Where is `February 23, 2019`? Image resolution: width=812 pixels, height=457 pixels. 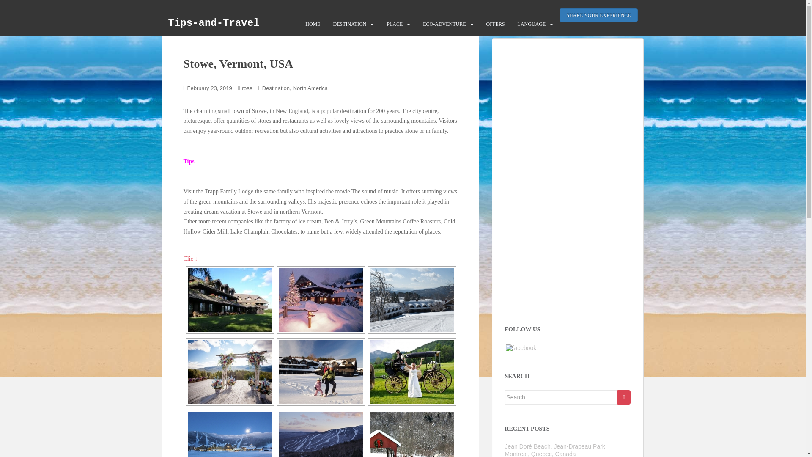
February 23, 2019 is located at coordinates (210, 88).